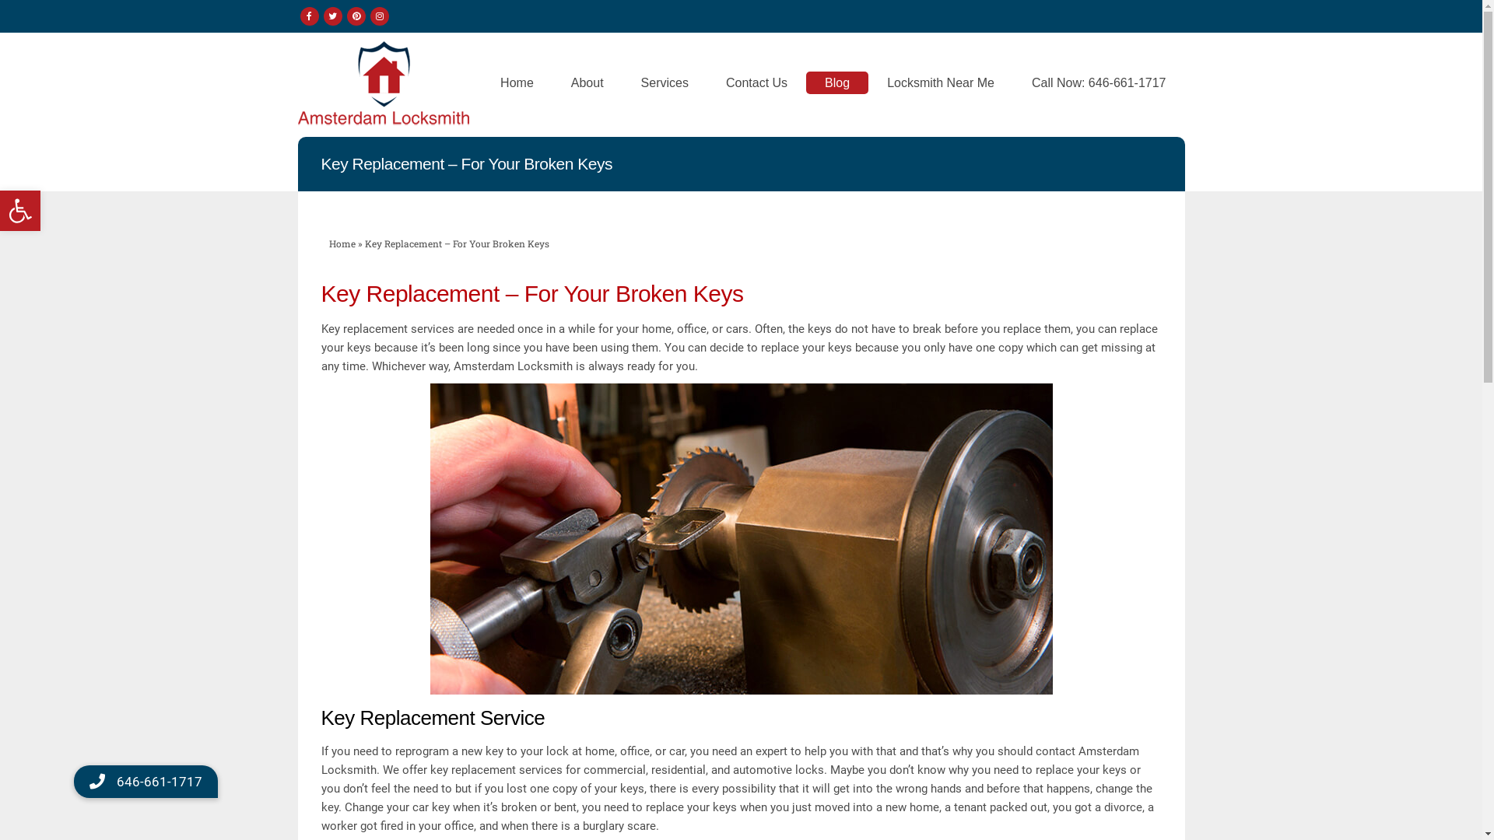  What do you see at coordinates (837, 83) in the screenshot?
I see `Blog` at bounding box center [837, 83].